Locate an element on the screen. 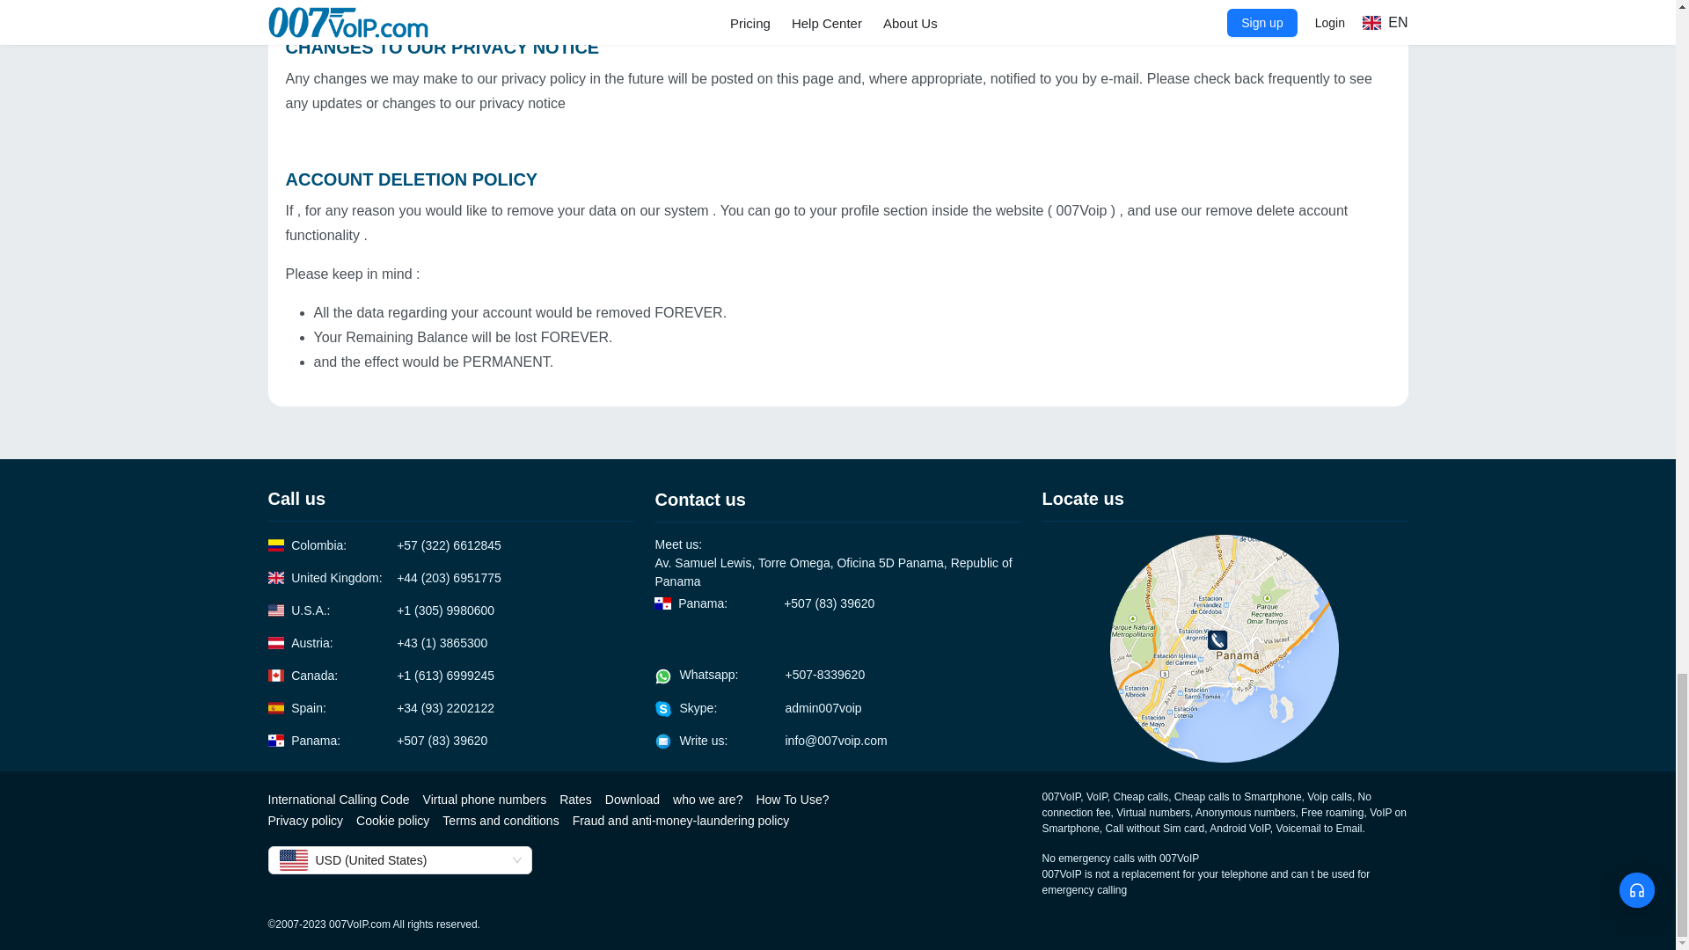  How To Use? is located at coordinates (792, 799).